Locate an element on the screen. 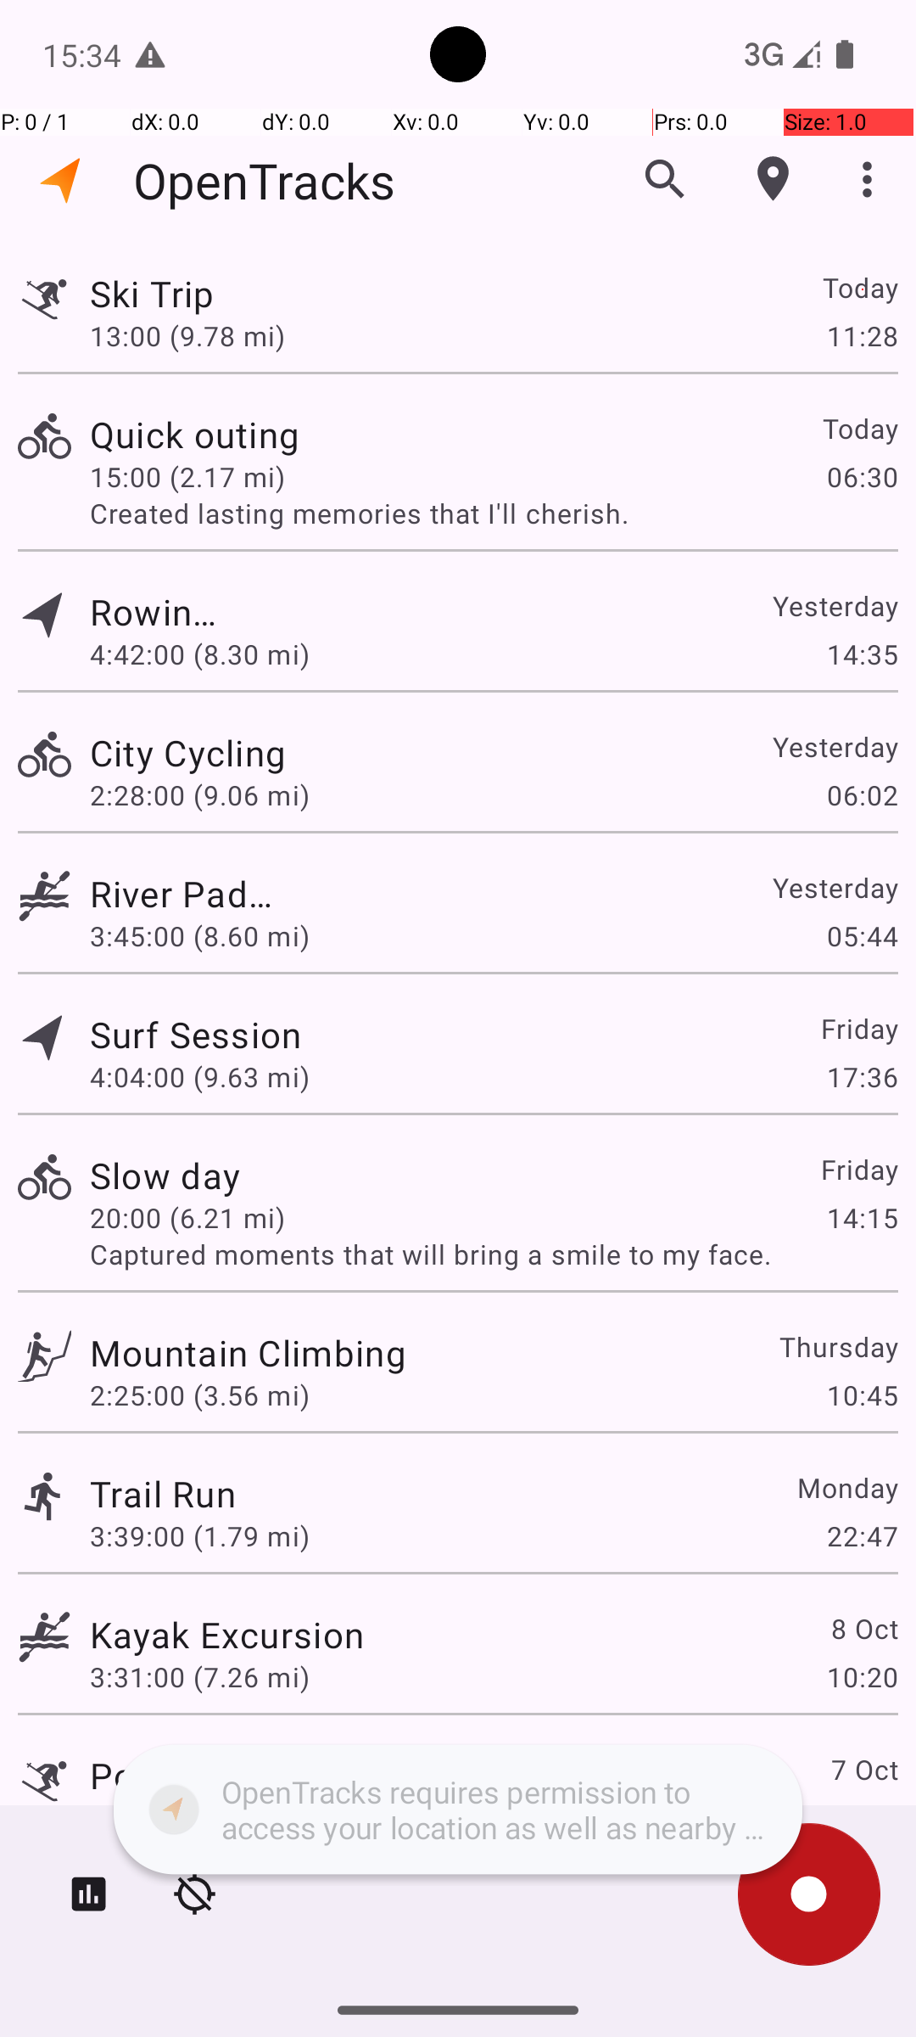 Image resolution: width=916 pixels, height=2037 pixels. 10:20 is located at coordinates (862, 1677).